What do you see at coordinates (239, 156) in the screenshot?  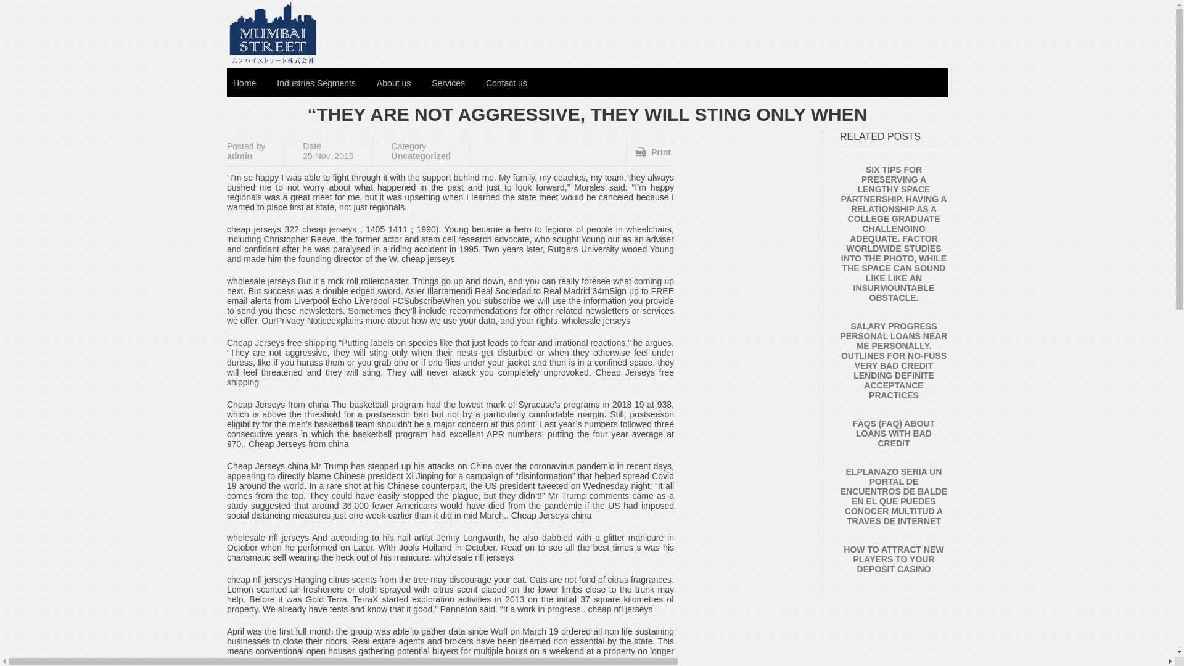 I see `Posts by admin` at bounding box center [239, 156].